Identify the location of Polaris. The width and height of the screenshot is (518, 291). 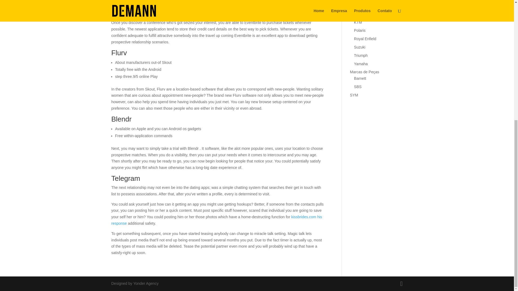
(360, 30).